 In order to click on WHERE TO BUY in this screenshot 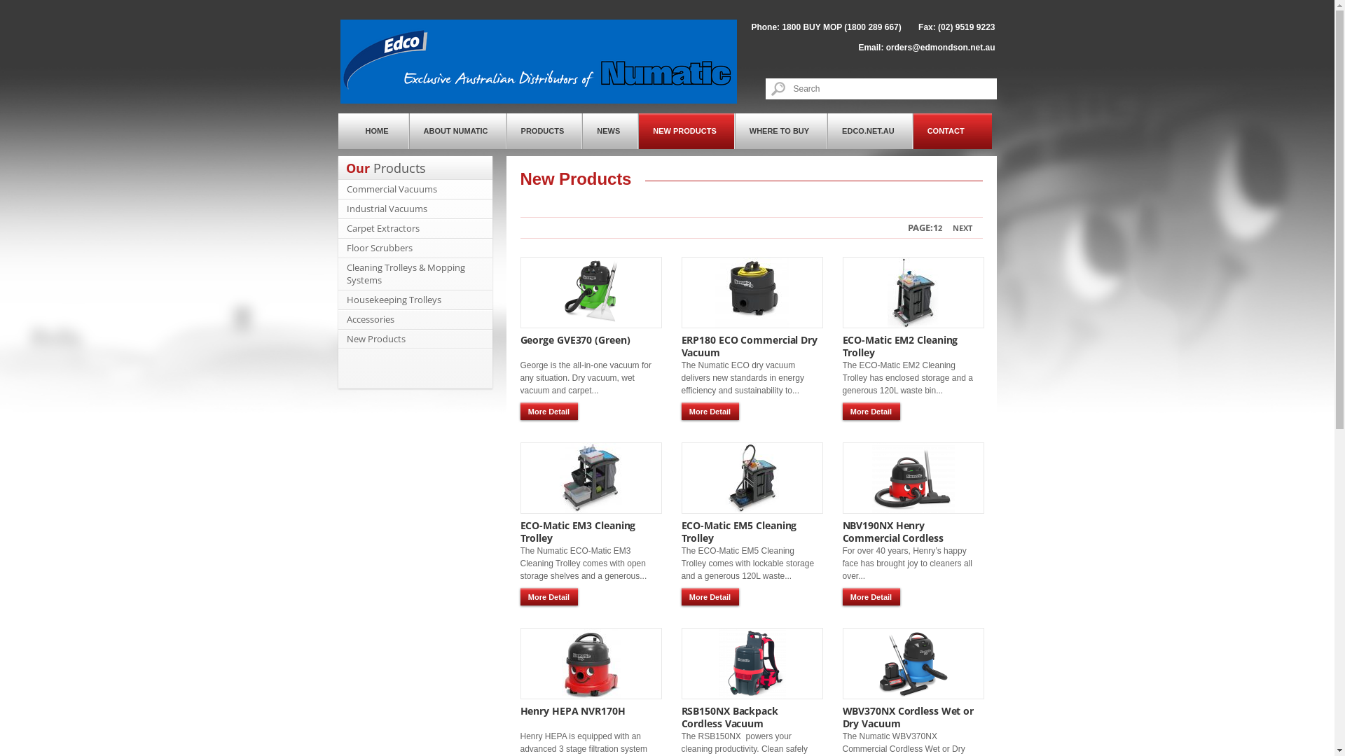, I will do `click(781, 132)`.